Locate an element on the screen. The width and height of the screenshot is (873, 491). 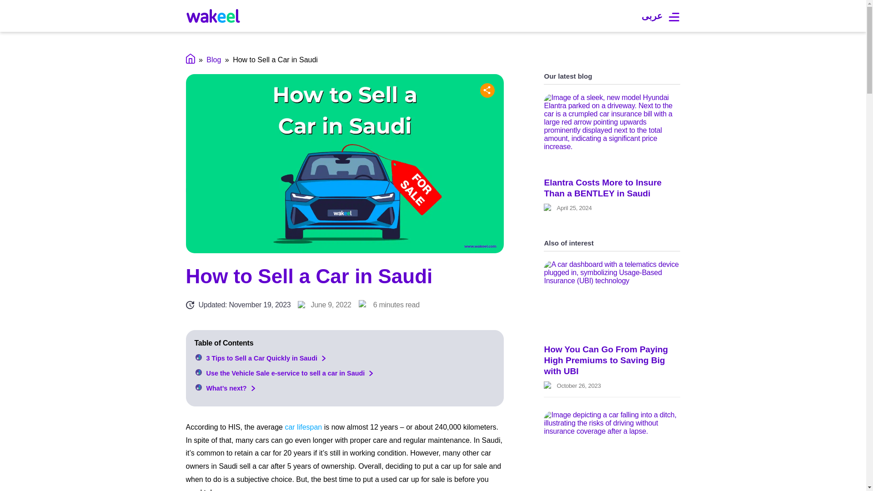
Use the Vehicle Sale e-service to sell a car in Saudi is located at coordinates (281, 373).